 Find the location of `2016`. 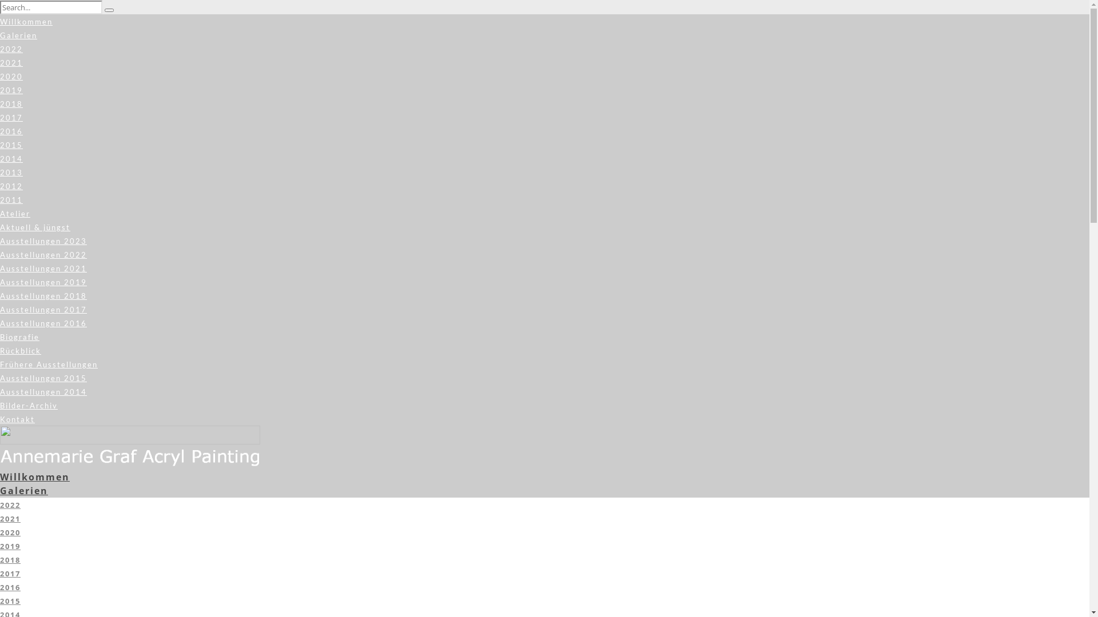

2016 is located at coordinates (10, 587).